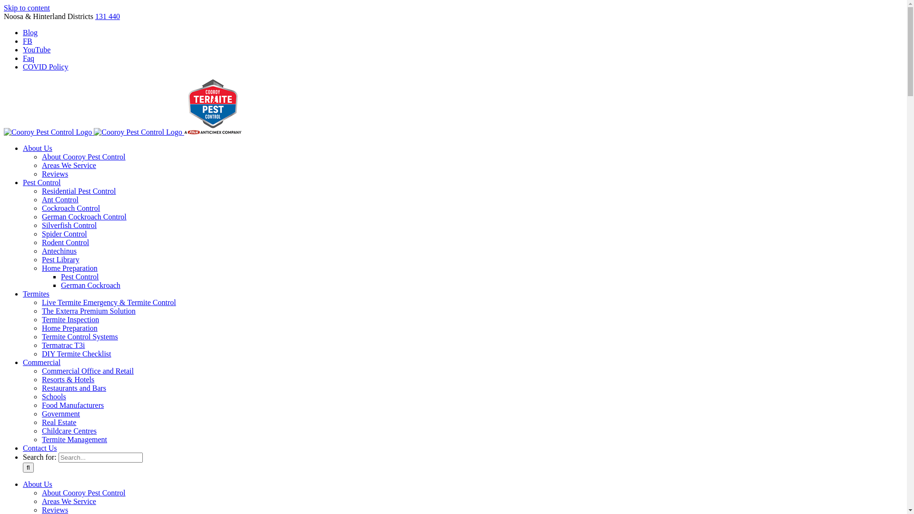  What do you see at coordinates (28, 41) in the screenshot?
I see `FB` at bounding box center [28, 41].